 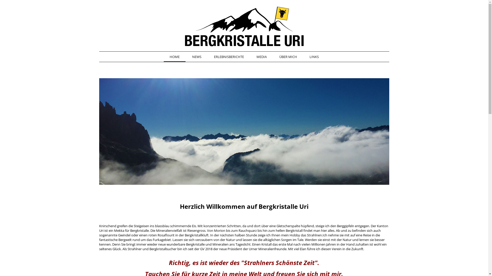 I want to click on  , so click(x=254, y=188).